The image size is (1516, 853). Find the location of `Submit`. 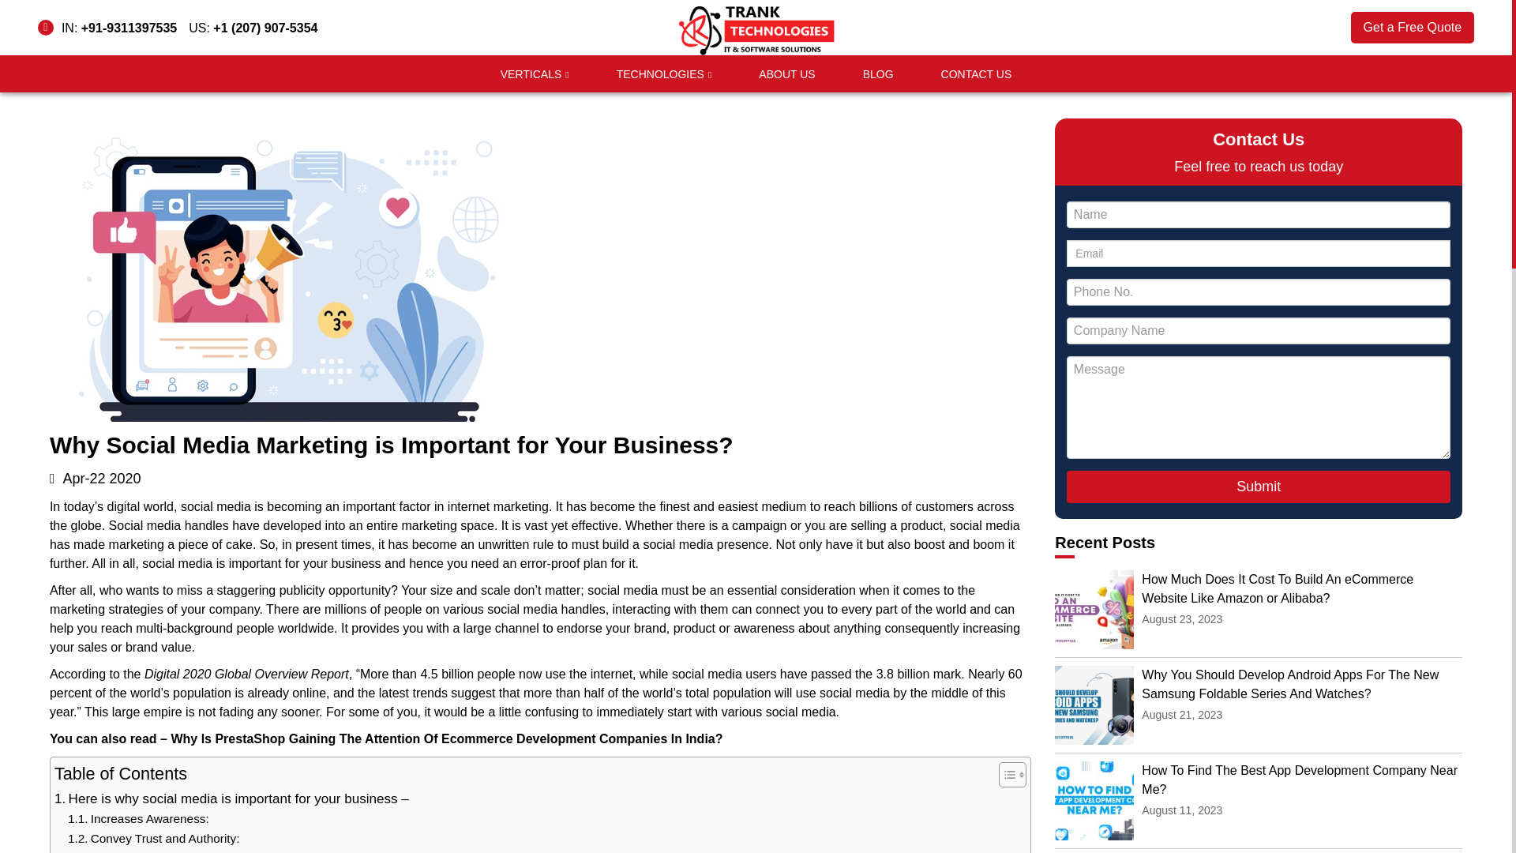

Submit is located at coordinates (1259, 487).